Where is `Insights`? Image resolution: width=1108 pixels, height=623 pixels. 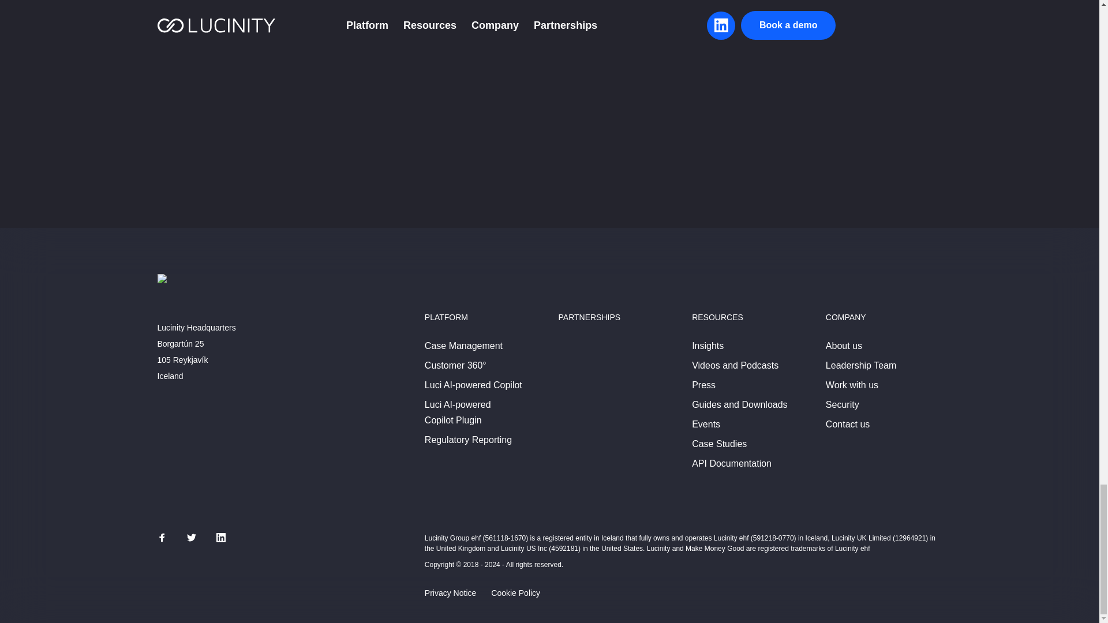
Insights is located at coordinates (708, 346).